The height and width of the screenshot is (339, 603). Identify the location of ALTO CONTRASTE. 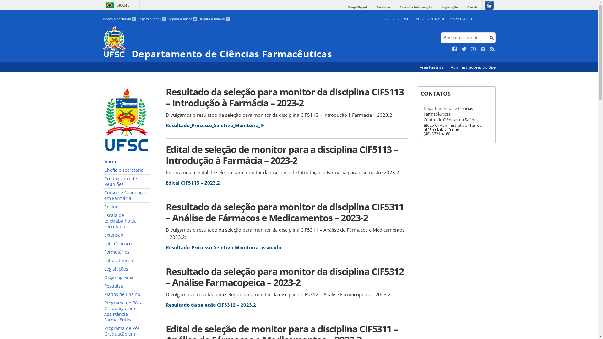
(430, 19).